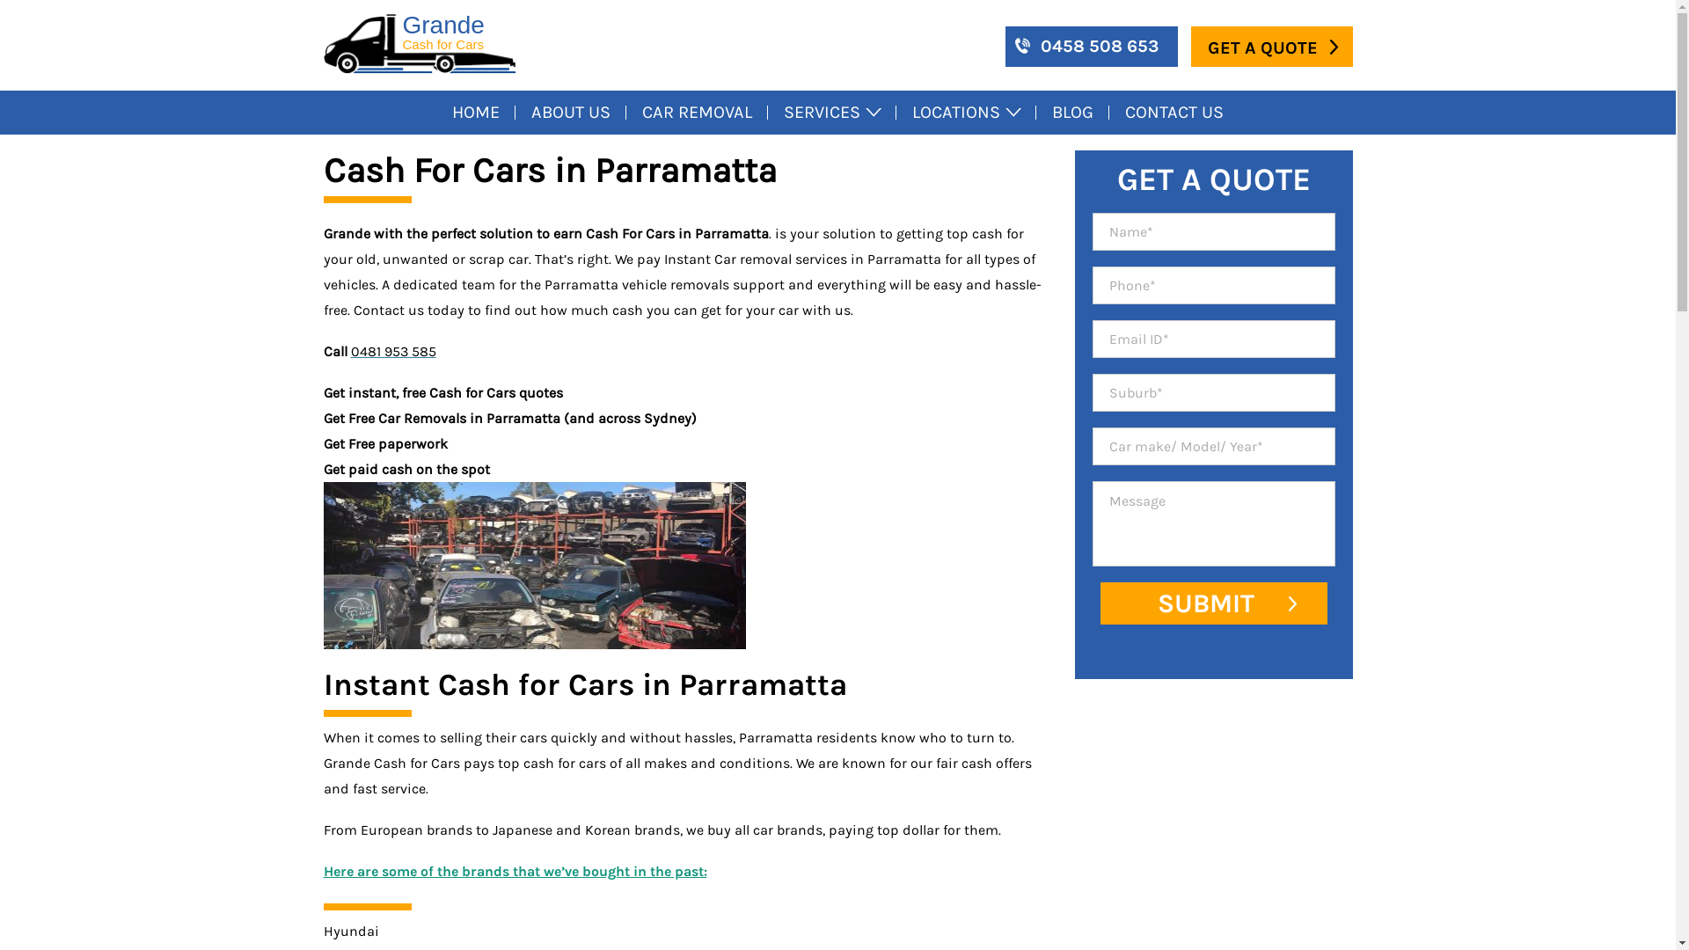  Describe the element at coordinates (966, 113) in the screenshot. I see `LOCATIONS` at that location.